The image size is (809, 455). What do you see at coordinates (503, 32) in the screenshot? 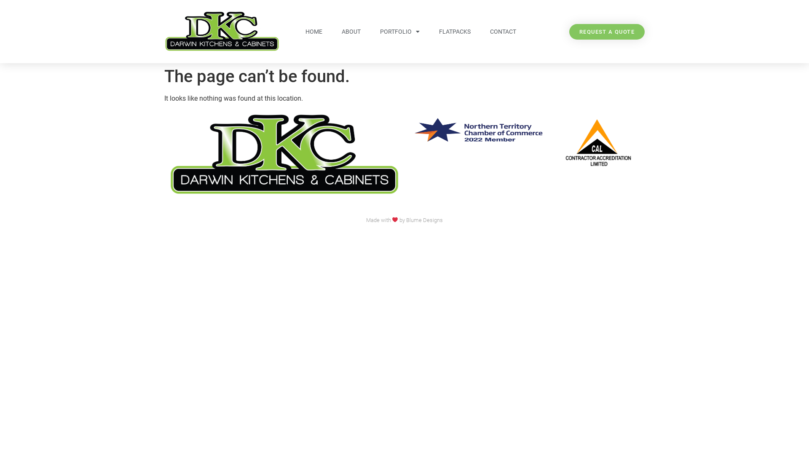
I see `CONTACT` at bounding box center [503, 32].